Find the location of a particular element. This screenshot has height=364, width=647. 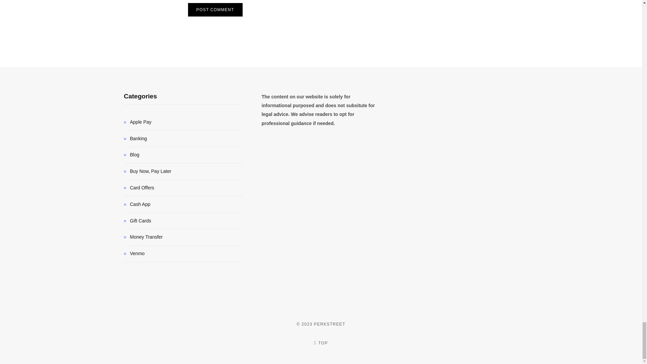

Blog is located at coordinates (132, 155).